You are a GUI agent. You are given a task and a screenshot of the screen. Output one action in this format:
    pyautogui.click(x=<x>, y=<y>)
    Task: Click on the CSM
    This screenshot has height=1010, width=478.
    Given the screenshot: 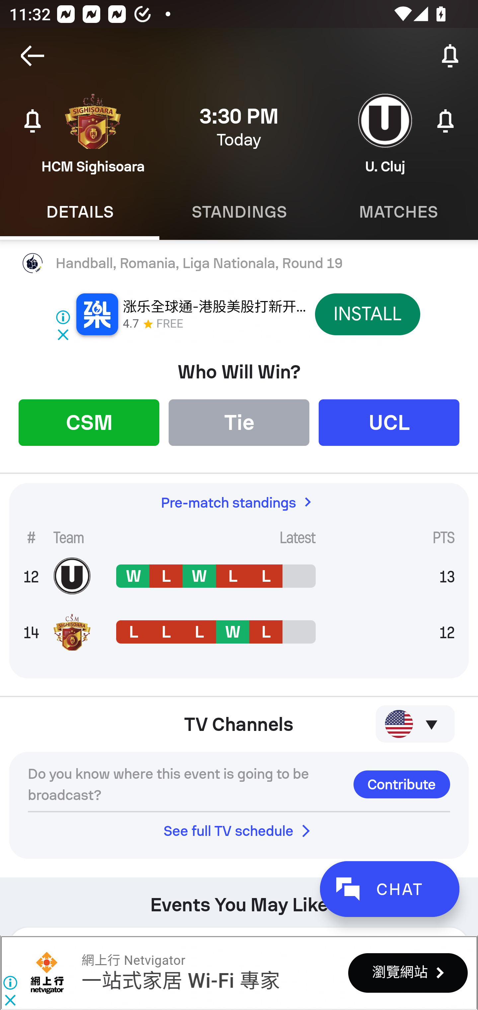 What is the action you would take?
    pyautogui.click(x=89, y=422)
    